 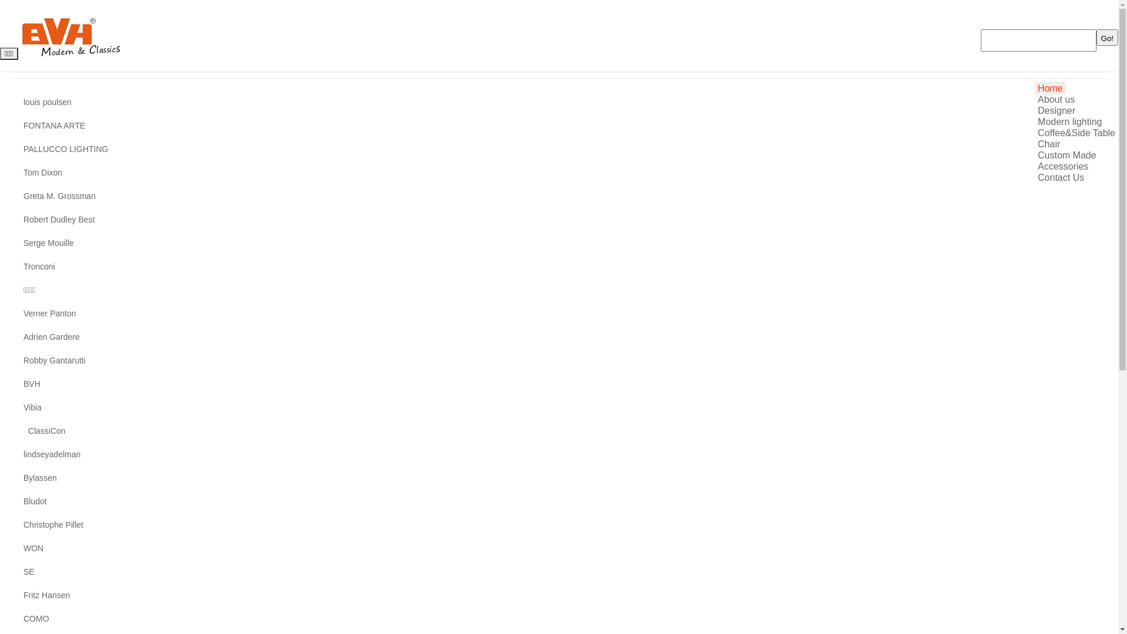 I want to click on Tronconi, so click(x=39, y=267).